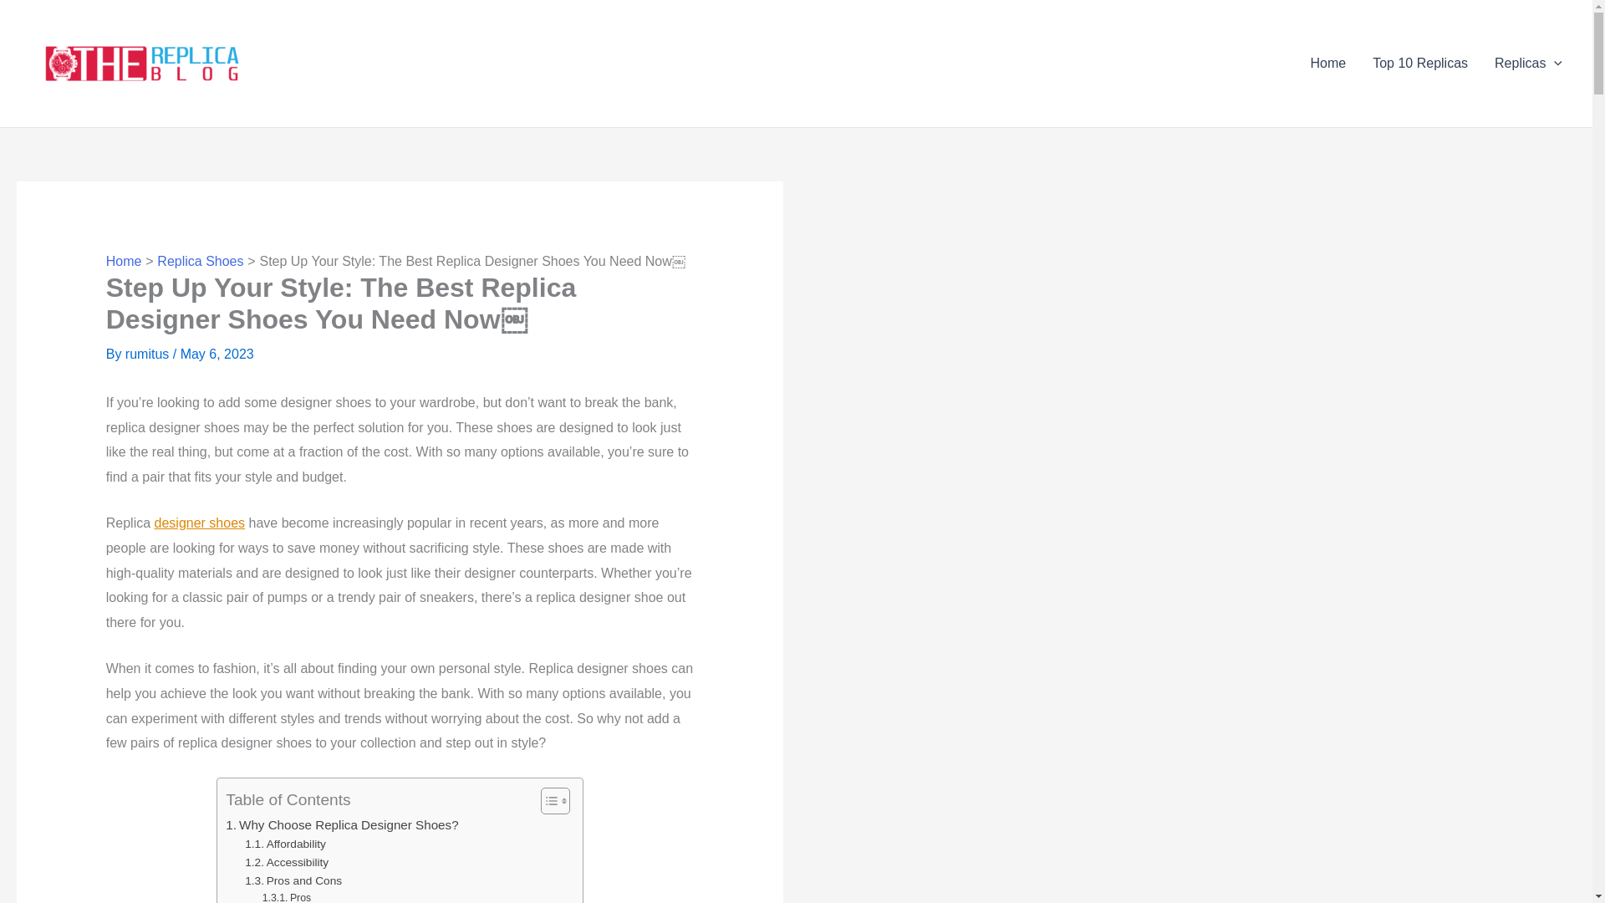  Describe the element at coordinates (1528, 63) in the screenshot. I see `Replicas` at that location.